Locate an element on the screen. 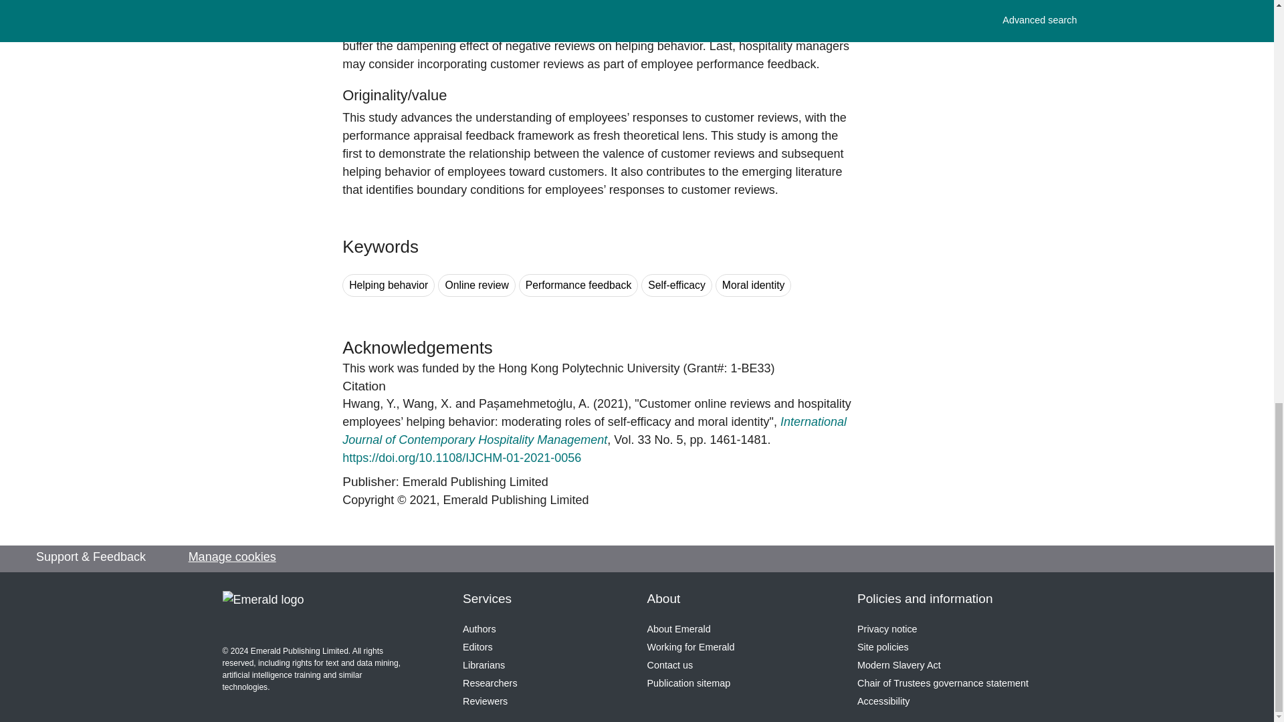 The width and height of the screenshot is (1284, 722). YooHee Hwang is located at coordinates (369, 404).